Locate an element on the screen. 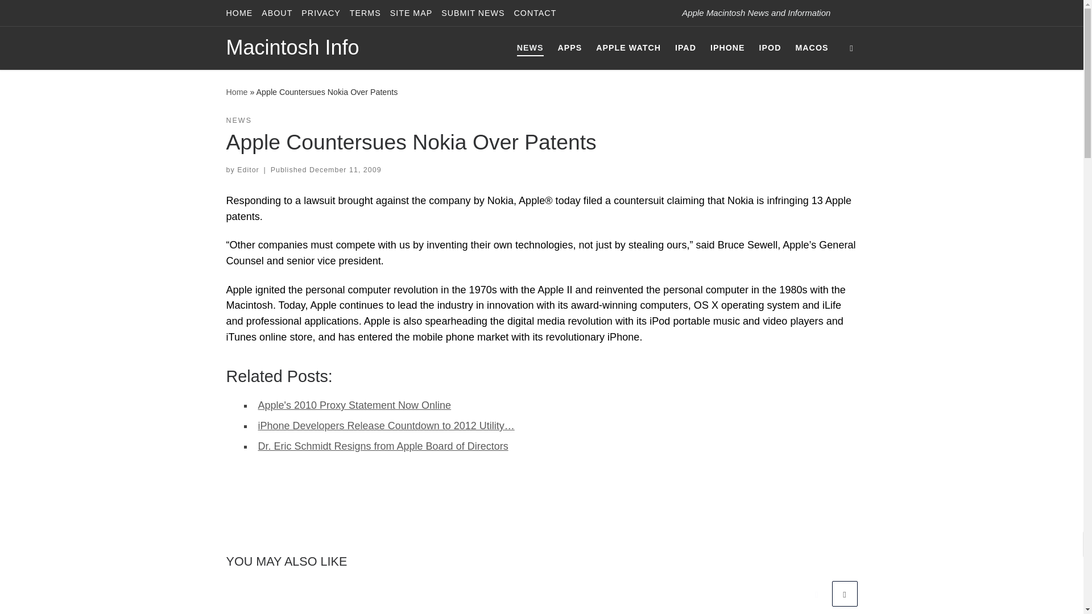 This screenshot has height=614, width=1092. TERMS is located at coordinates (365, 13).